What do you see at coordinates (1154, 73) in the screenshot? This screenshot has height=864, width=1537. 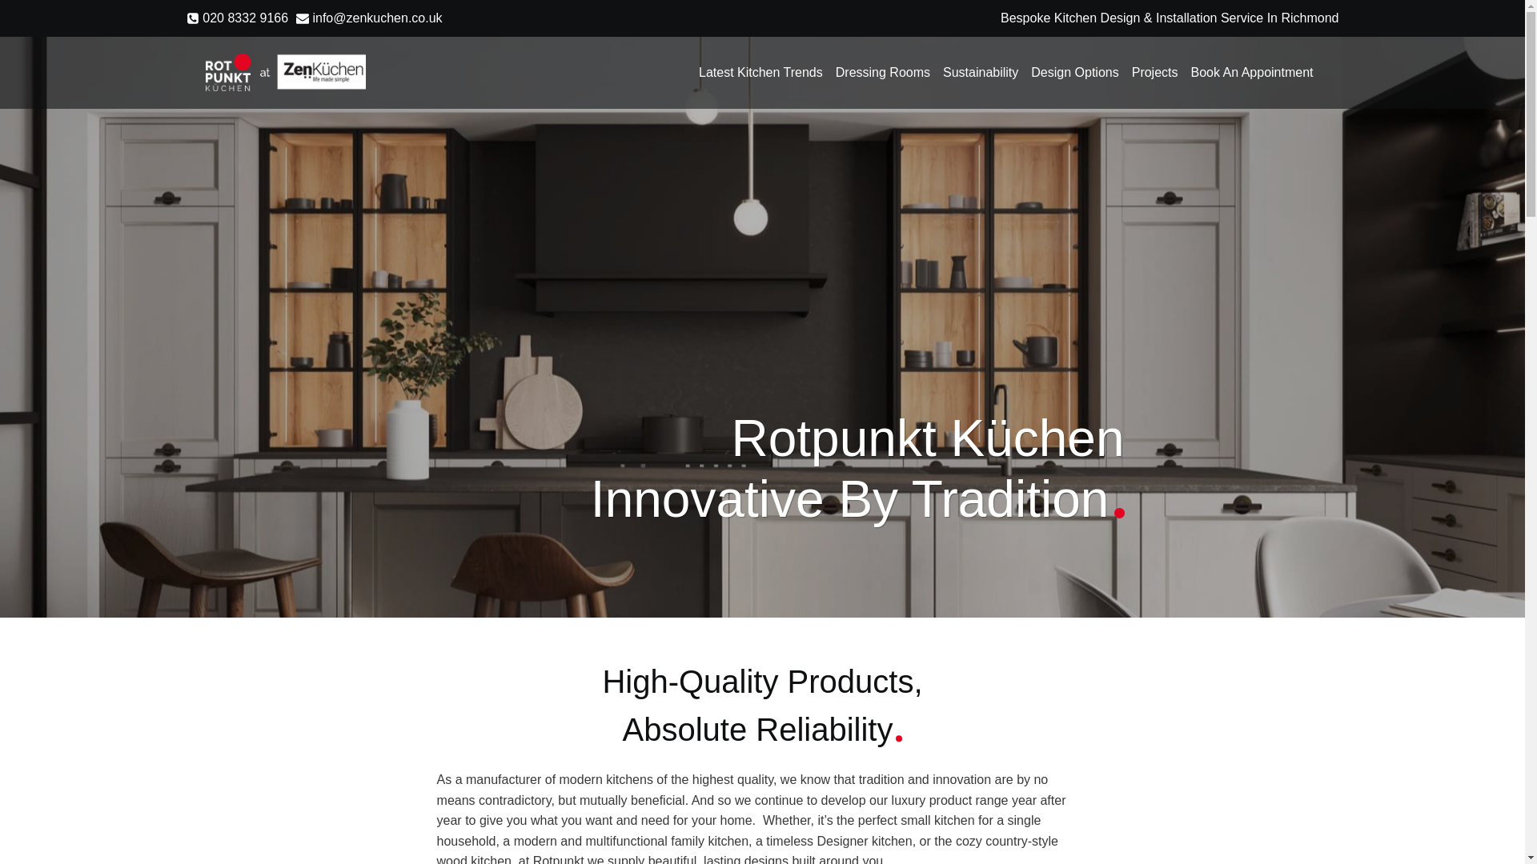 I see `Projects` at bounding box center [1154, 73].